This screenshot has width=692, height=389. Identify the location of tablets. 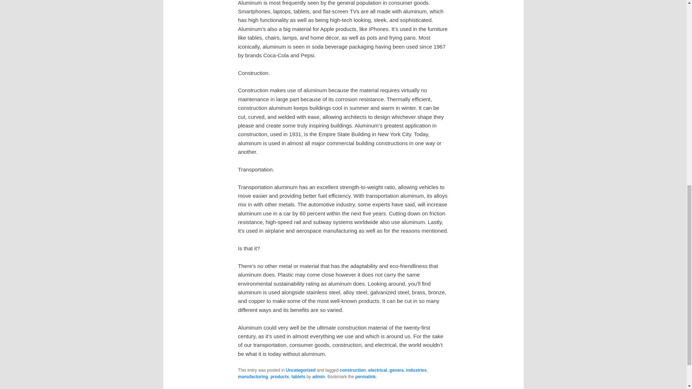
(298, 377).